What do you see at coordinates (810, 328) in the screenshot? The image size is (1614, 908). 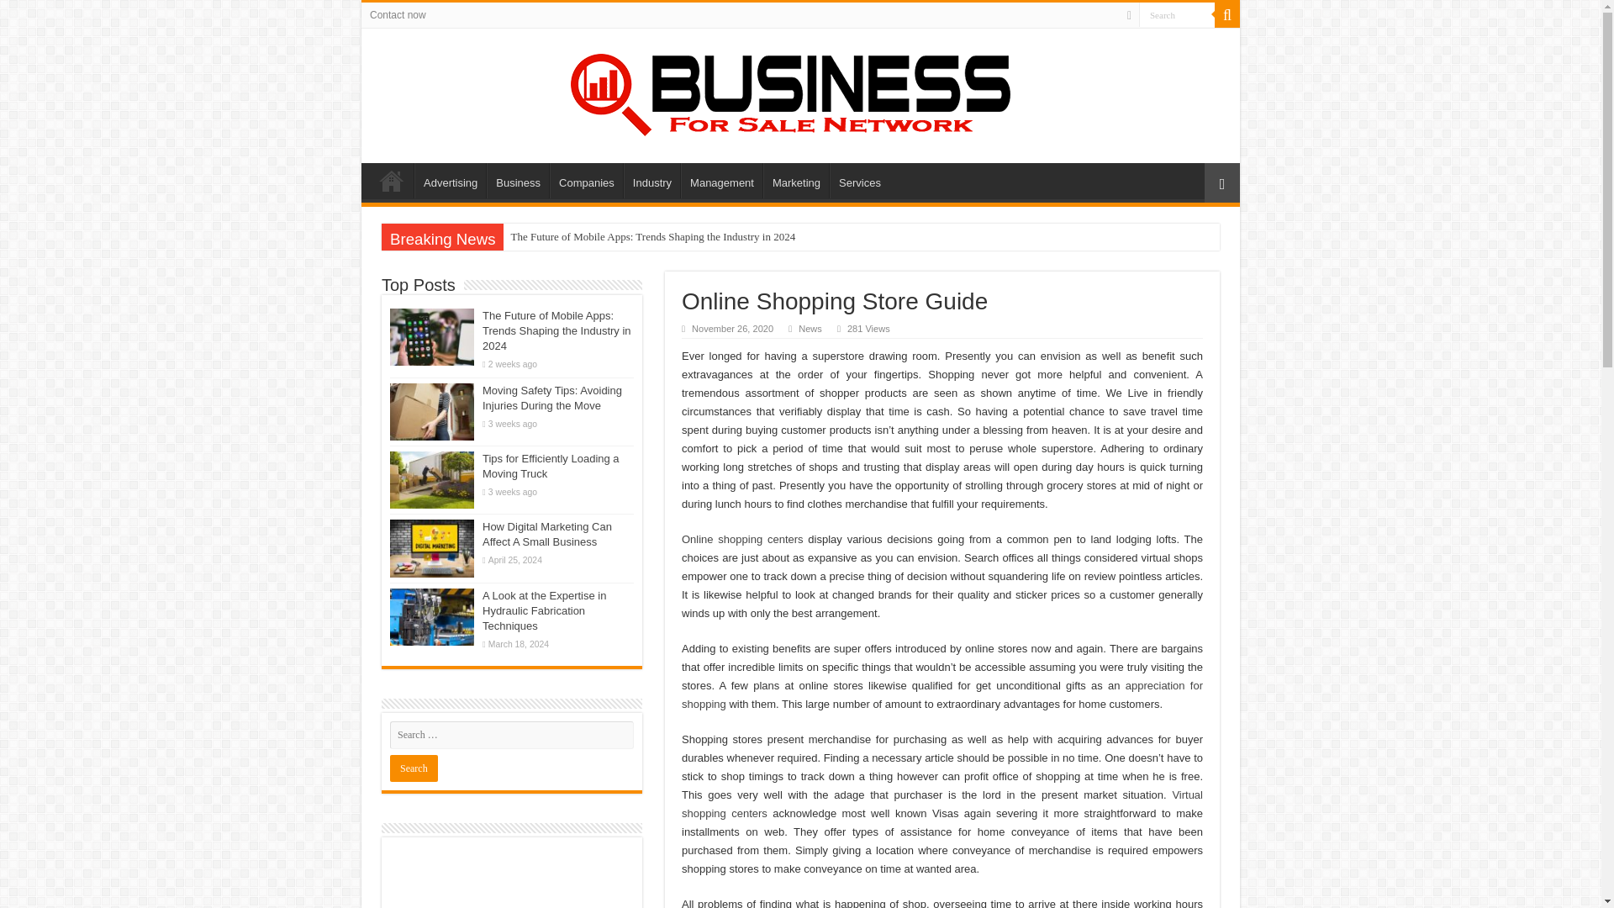 I see `News` at bounding box center [810, 328].